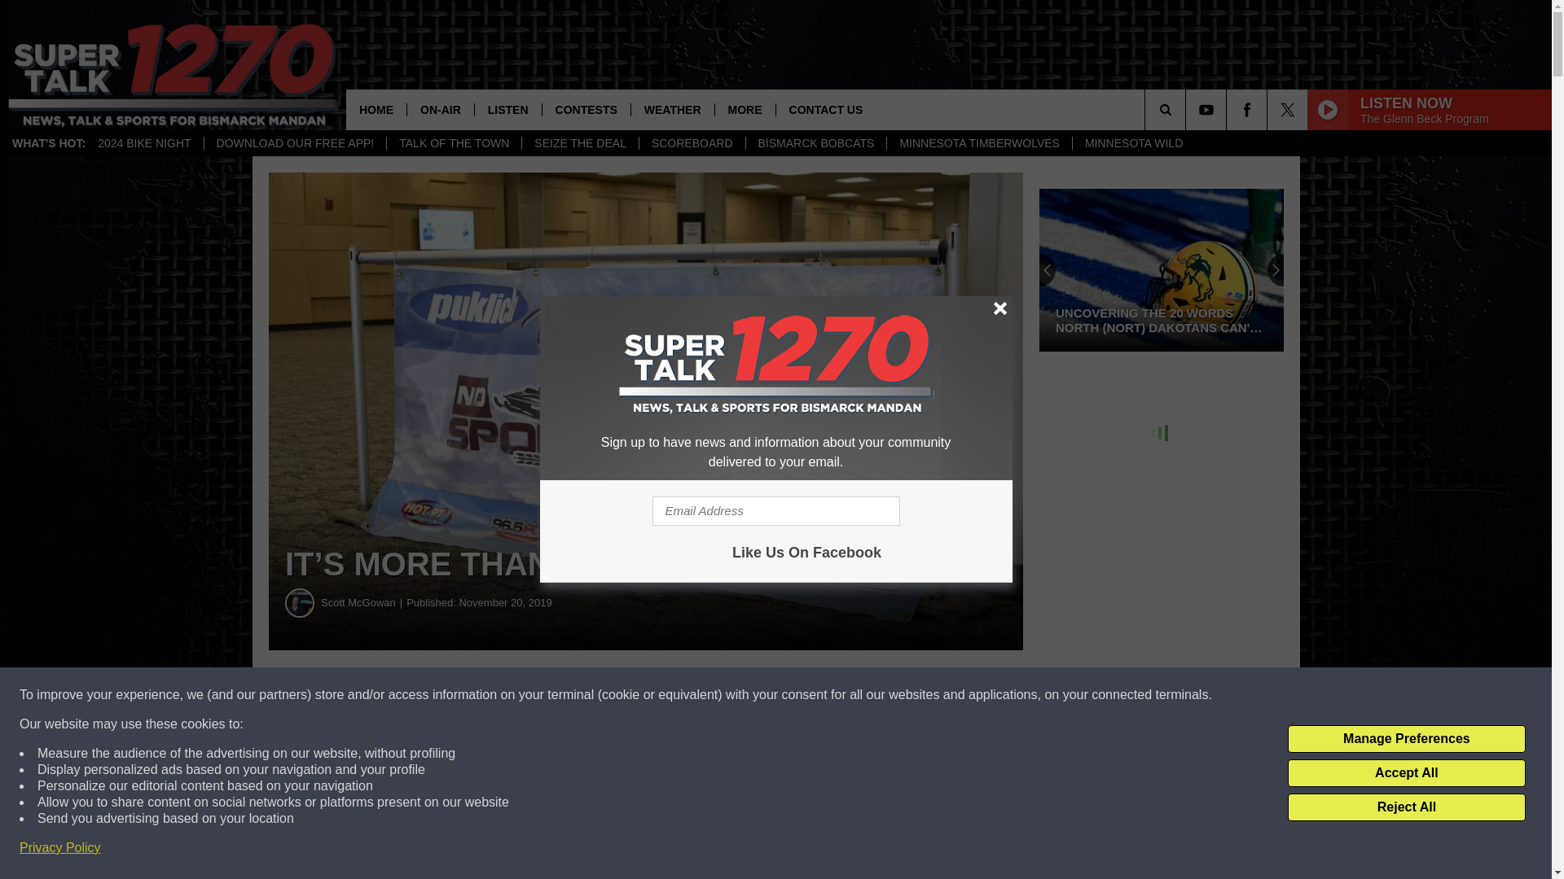 This screenshot has height=879, width=1564. Describe the element at coordinates (376, 109) in the screenshot. I see `HOME` at that location.